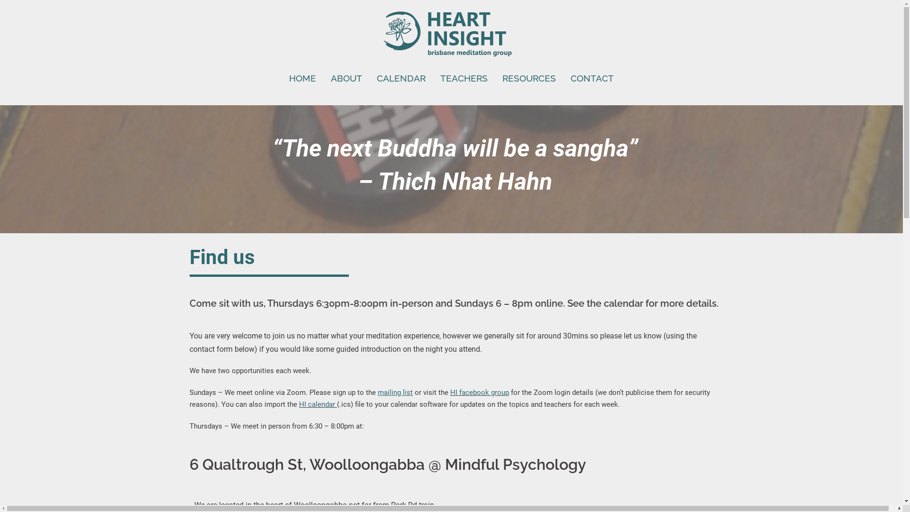 This screenshot has height=512, width=910. Describe the element at coordinates (302, 78) in the screenshot. I see `HOME` at that location.